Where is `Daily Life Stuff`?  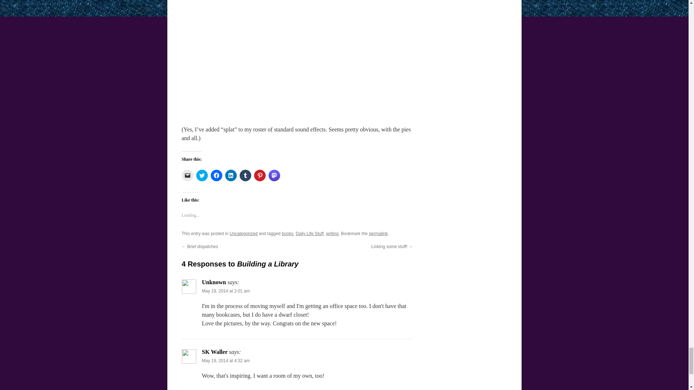
Daily Life Stuff is located at coordinates (309, 234).